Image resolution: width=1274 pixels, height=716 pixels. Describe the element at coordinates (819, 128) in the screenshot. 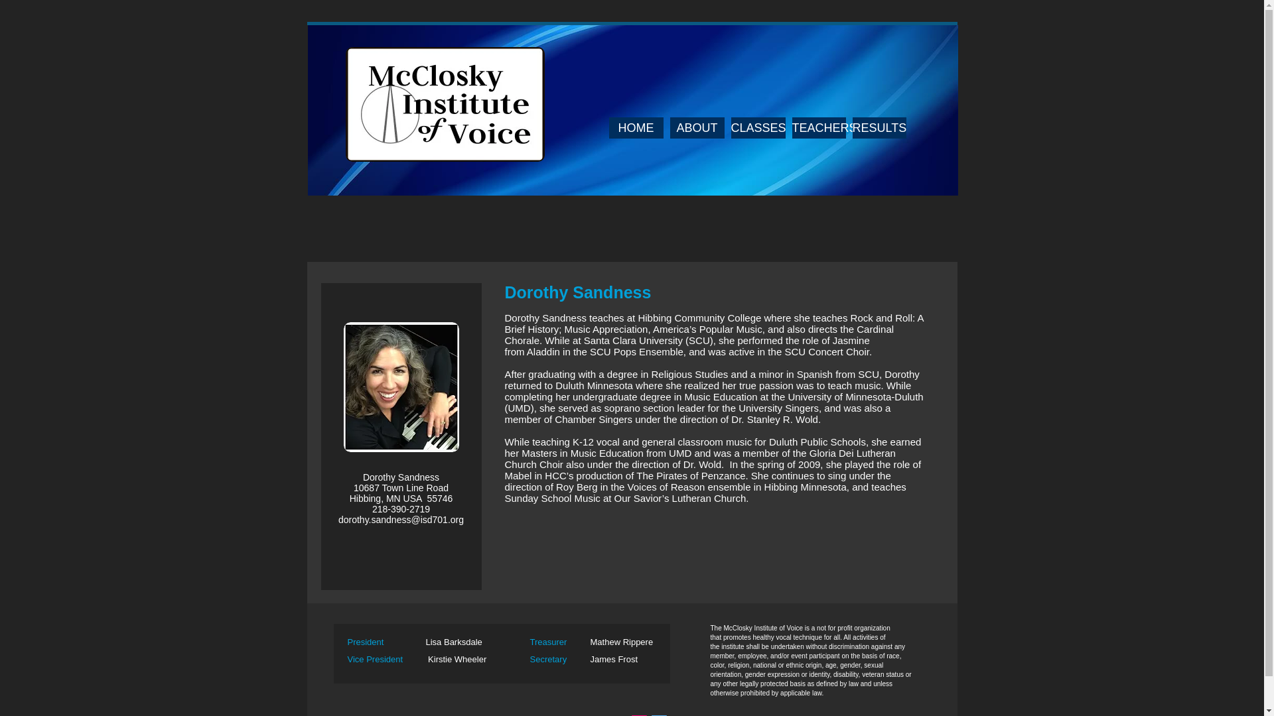

I see `TEACHERS` at that location.